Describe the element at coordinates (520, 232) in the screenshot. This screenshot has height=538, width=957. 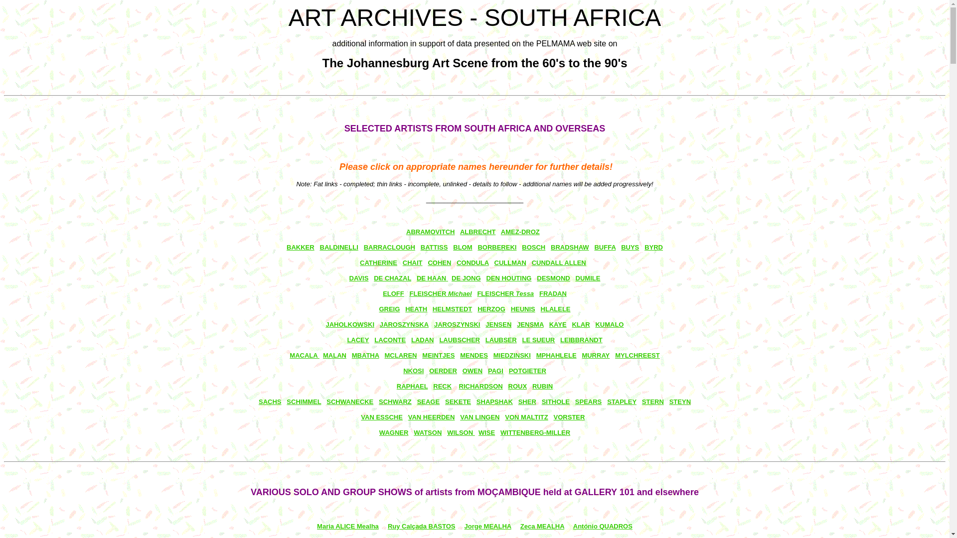
I see `AMEZ-DROZ` at that location.